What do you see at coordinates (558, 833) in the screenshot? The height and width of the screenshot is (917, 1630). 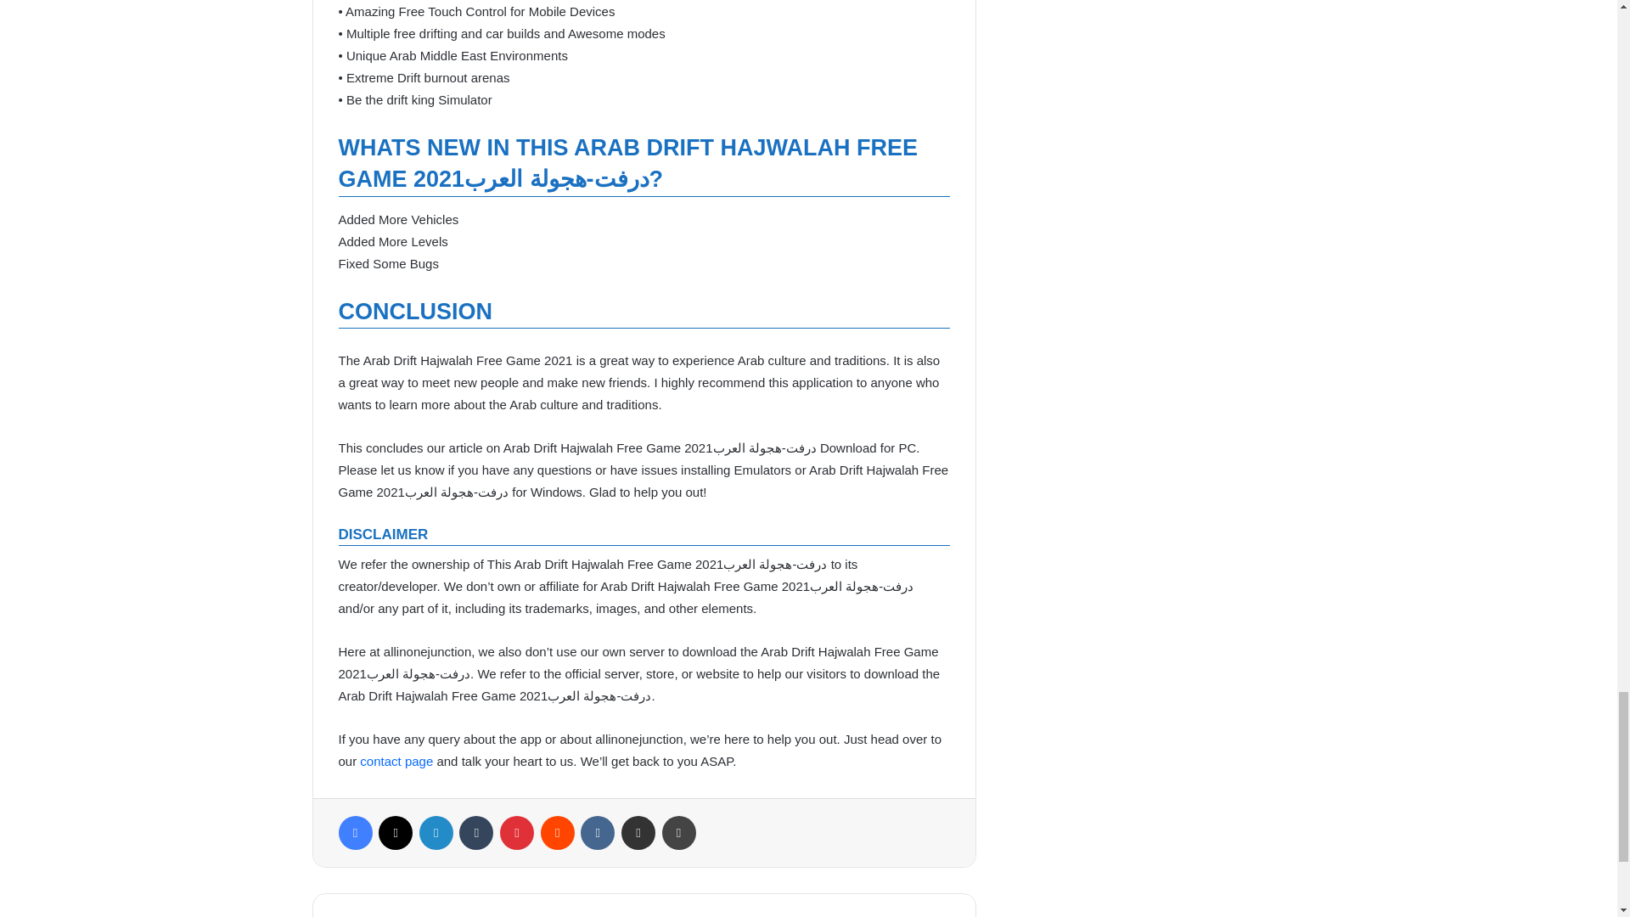 I see `Reddit` at bounding box center [558, 833].